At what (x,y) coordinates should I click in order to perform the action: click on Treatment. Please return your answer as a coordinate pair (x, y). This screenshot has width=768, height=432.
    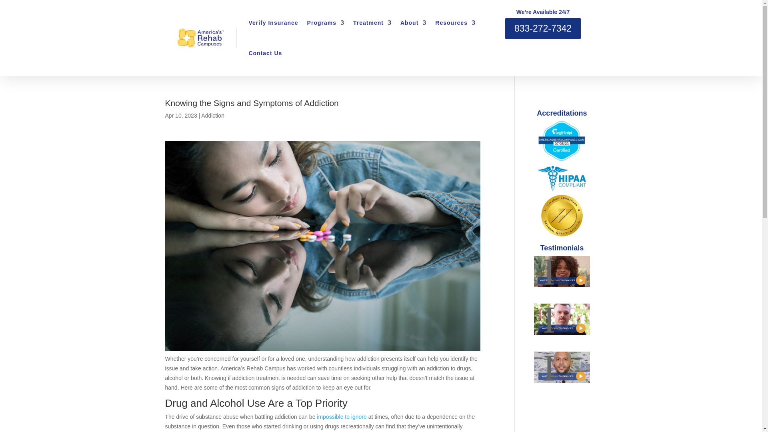
    Looking at the image, I should click on (372, 23).